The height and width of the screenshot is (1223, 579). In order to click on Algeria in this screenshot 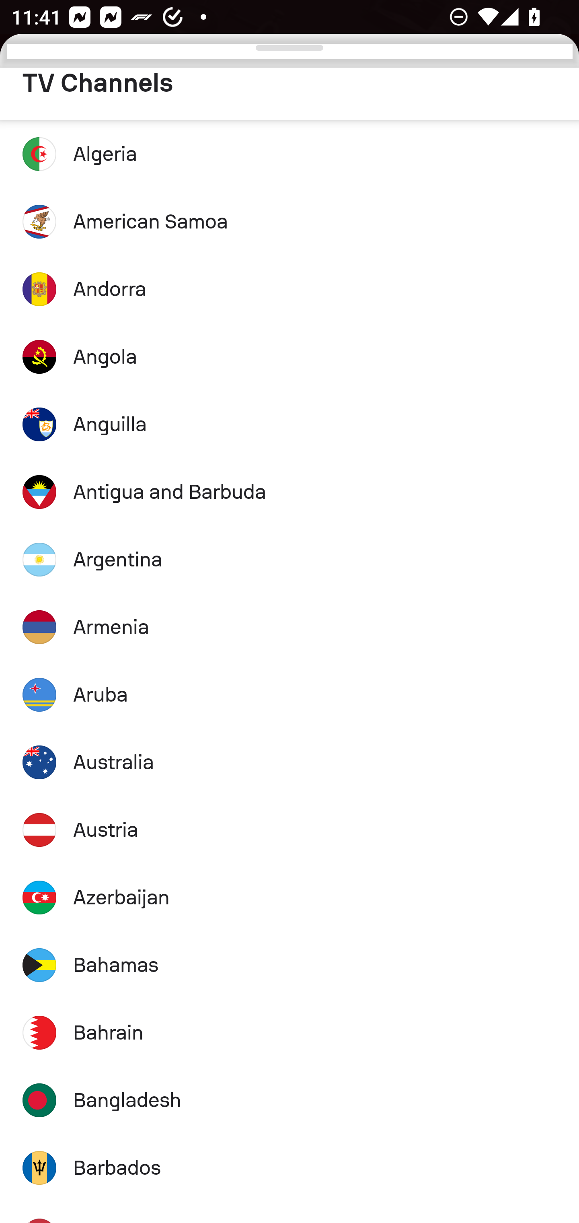, I will do `click(289, 154)`.